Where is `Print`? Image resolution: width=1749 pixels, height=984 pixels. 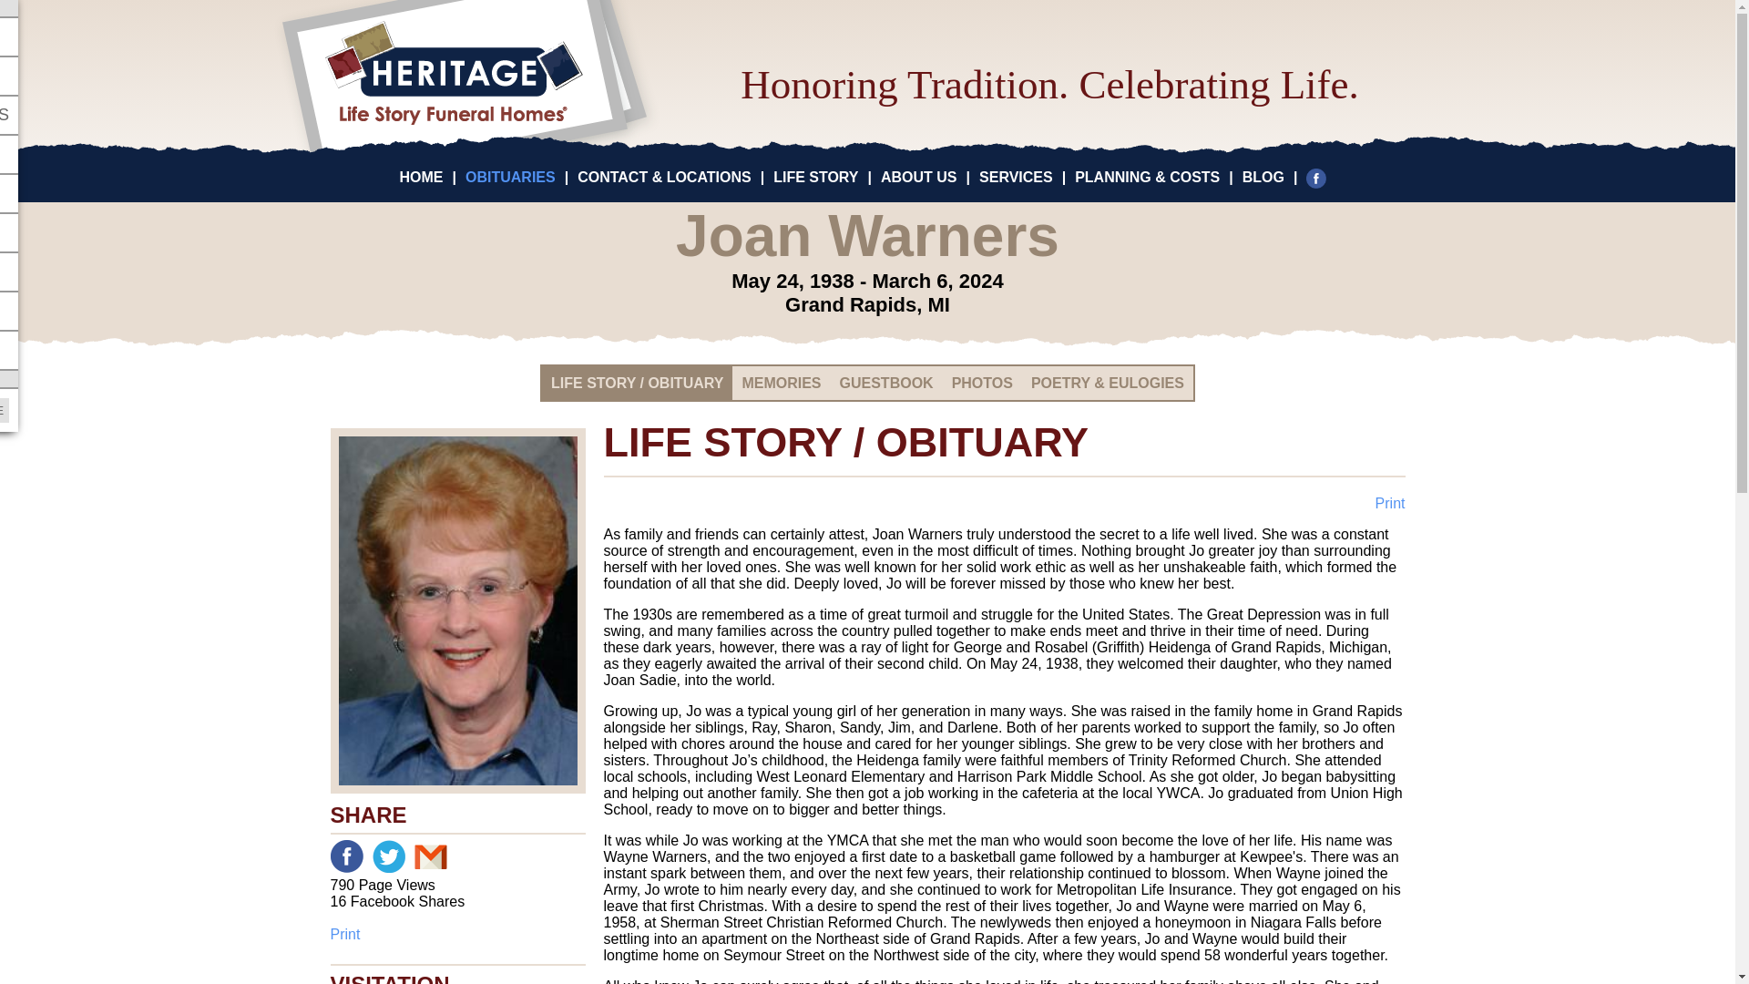 Print is located at coordinates (457, 935).